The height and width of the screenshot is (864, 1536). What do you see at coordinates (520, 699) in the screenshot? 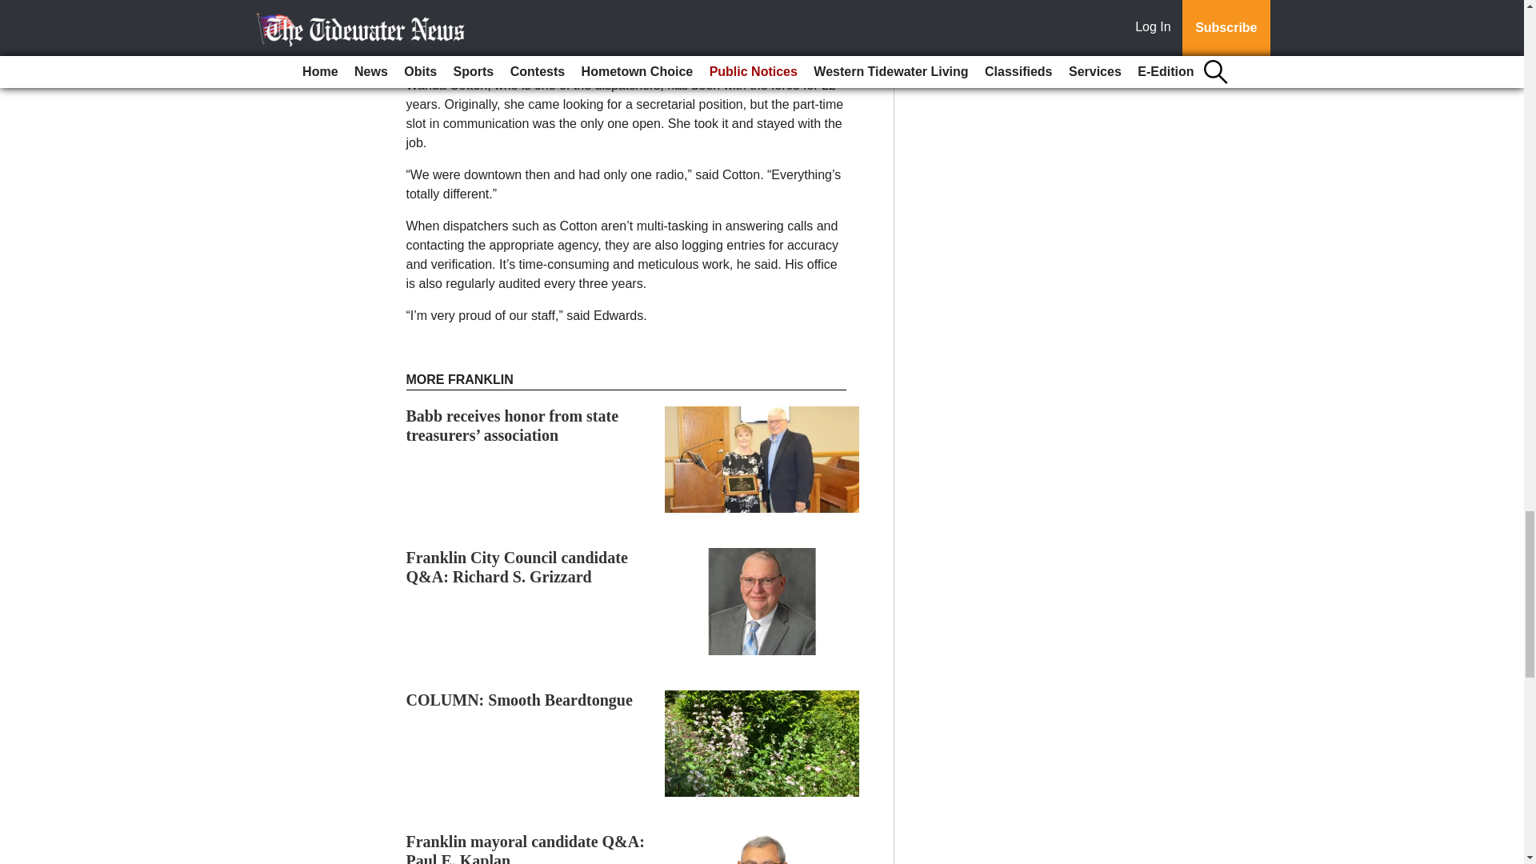
I see `COLUMN: Smooth Beardtongue` at bounding box center [520, 699].